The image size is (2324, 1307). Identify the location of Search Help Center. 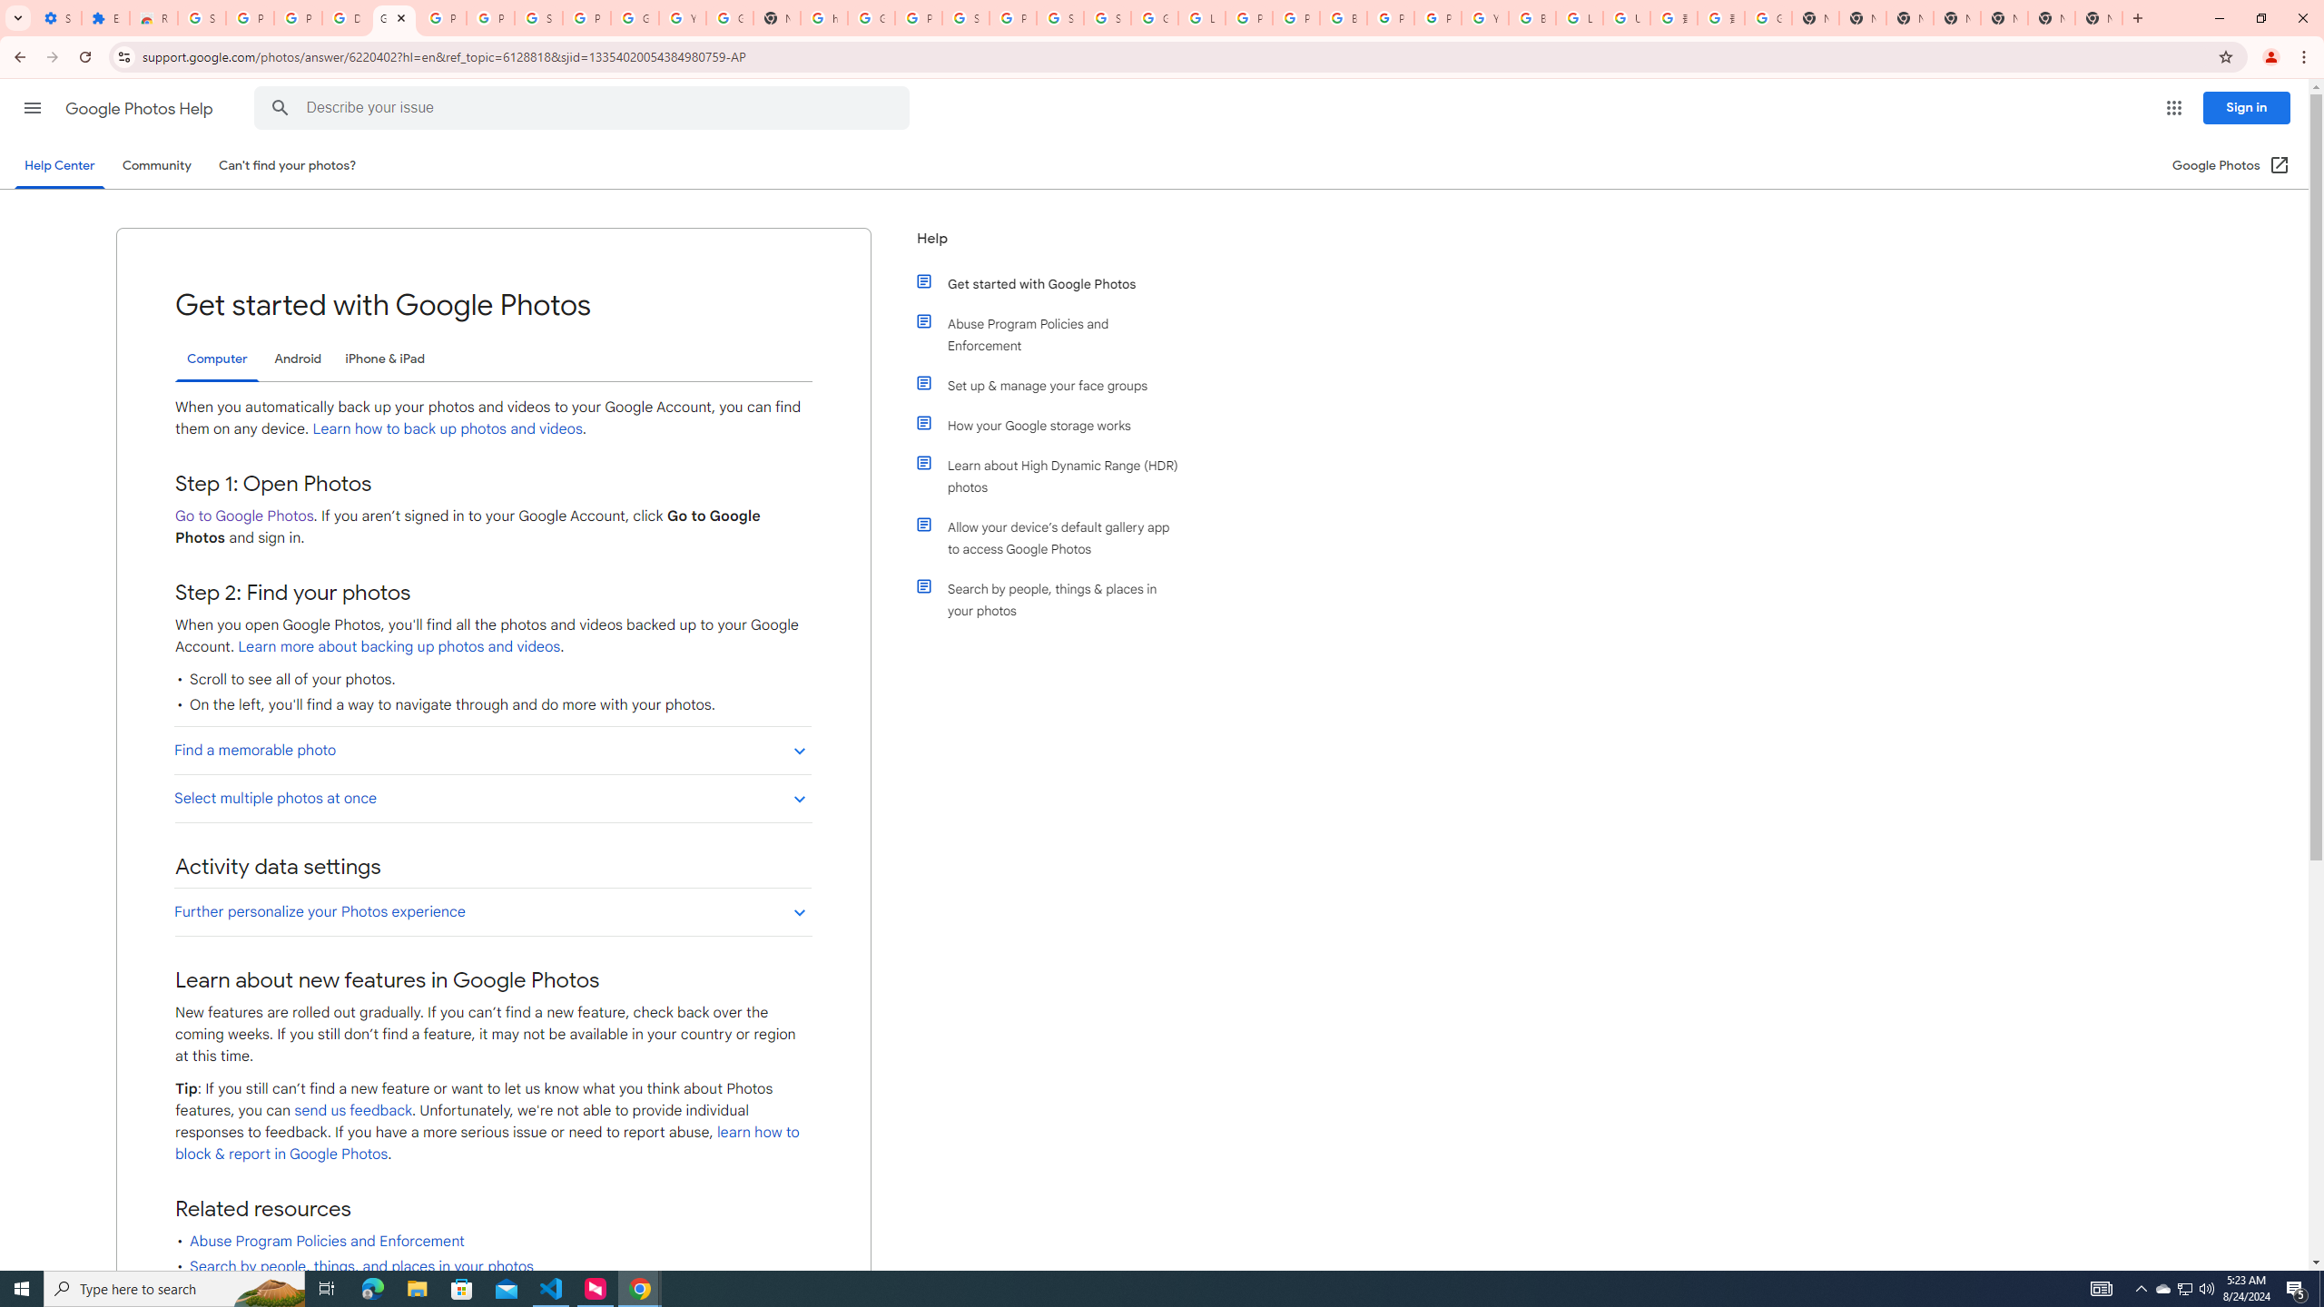
(281, 108).